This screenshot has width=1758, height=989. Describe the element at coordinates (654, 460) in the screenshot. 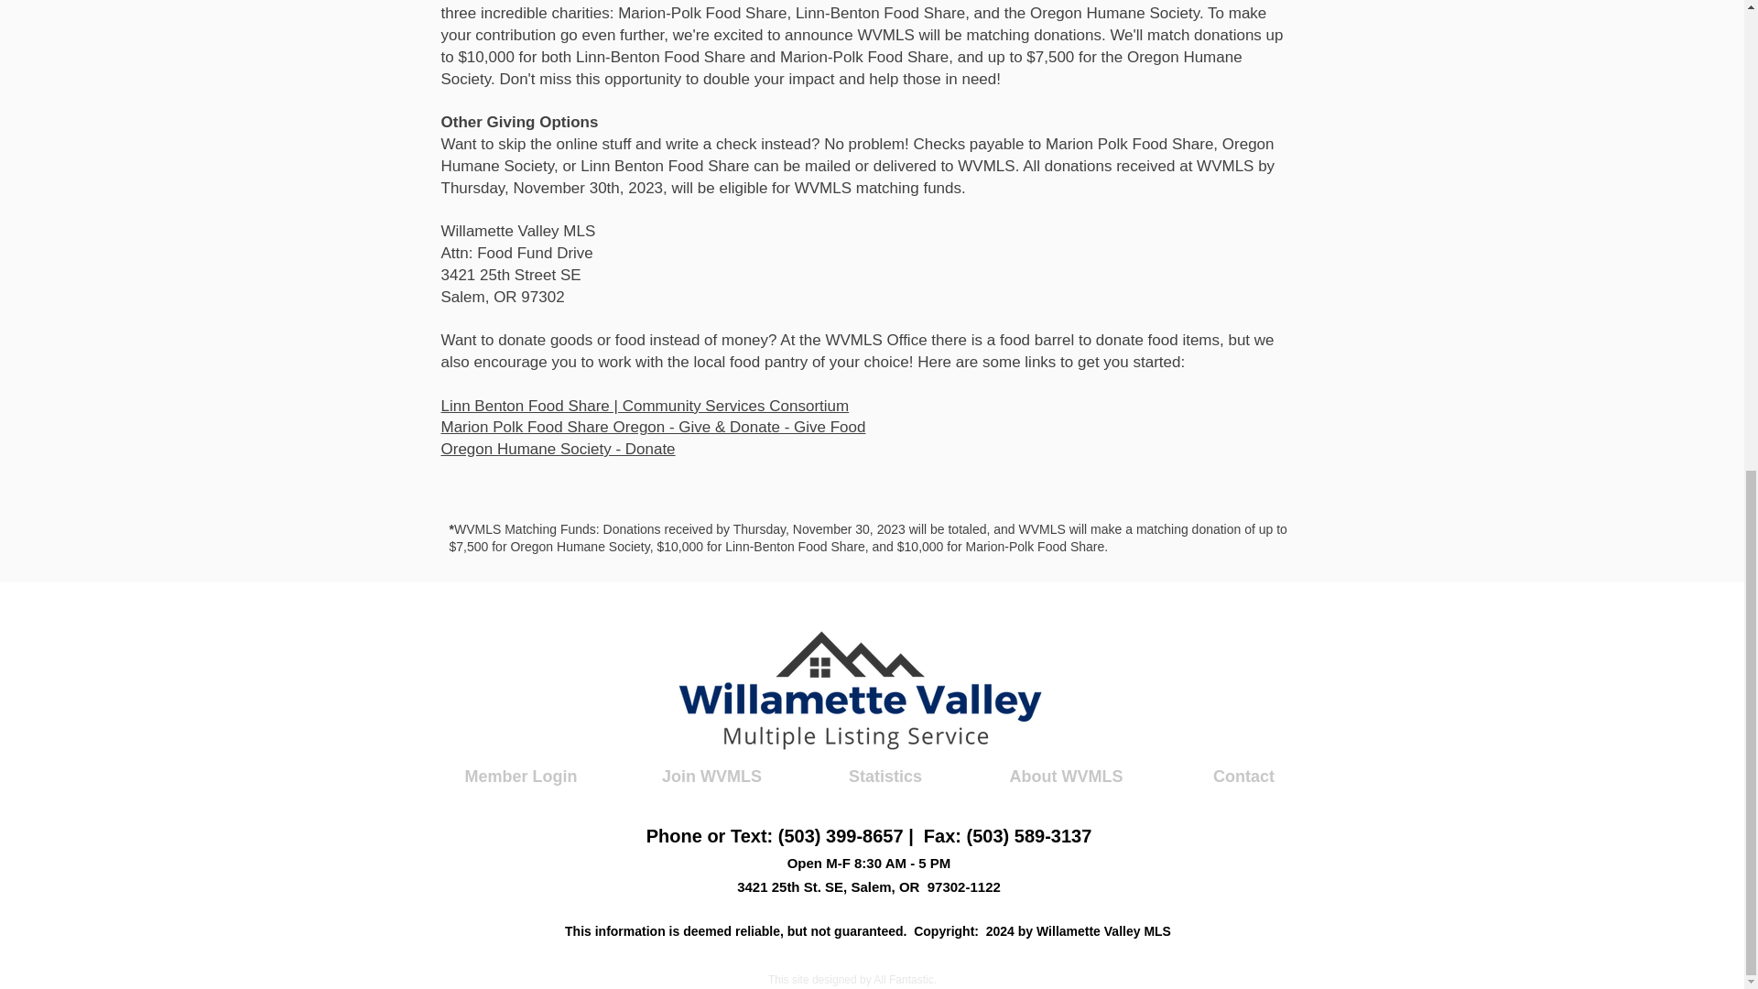

I see `Oregon Humane Society - Donate` at that location.